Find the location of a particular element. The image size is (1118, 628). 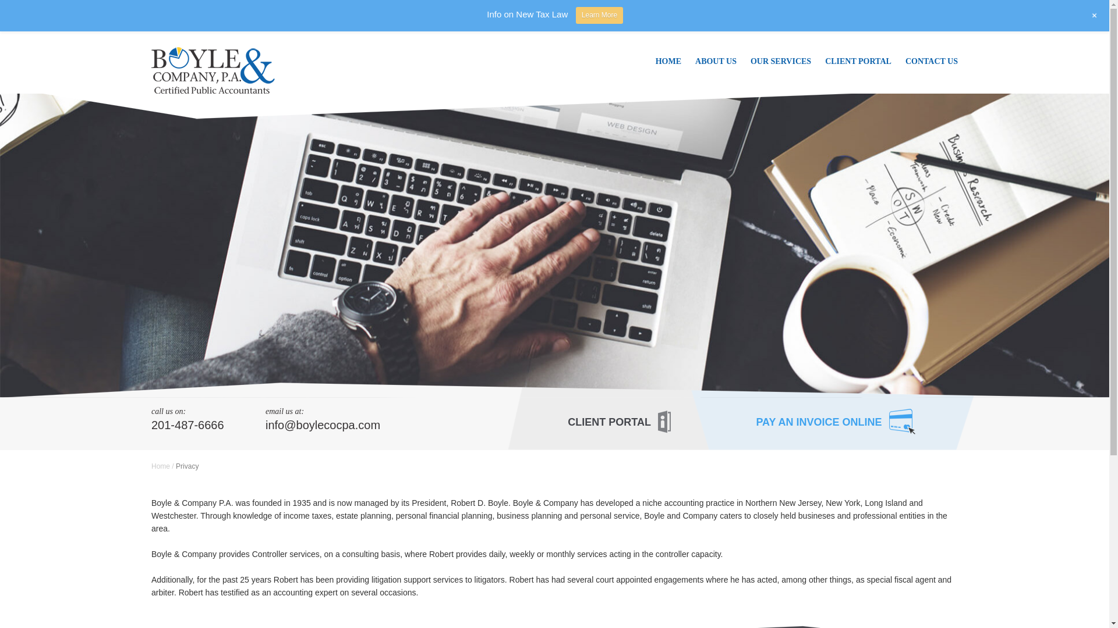

201-487-6666 is located at coordinates (208, 426).